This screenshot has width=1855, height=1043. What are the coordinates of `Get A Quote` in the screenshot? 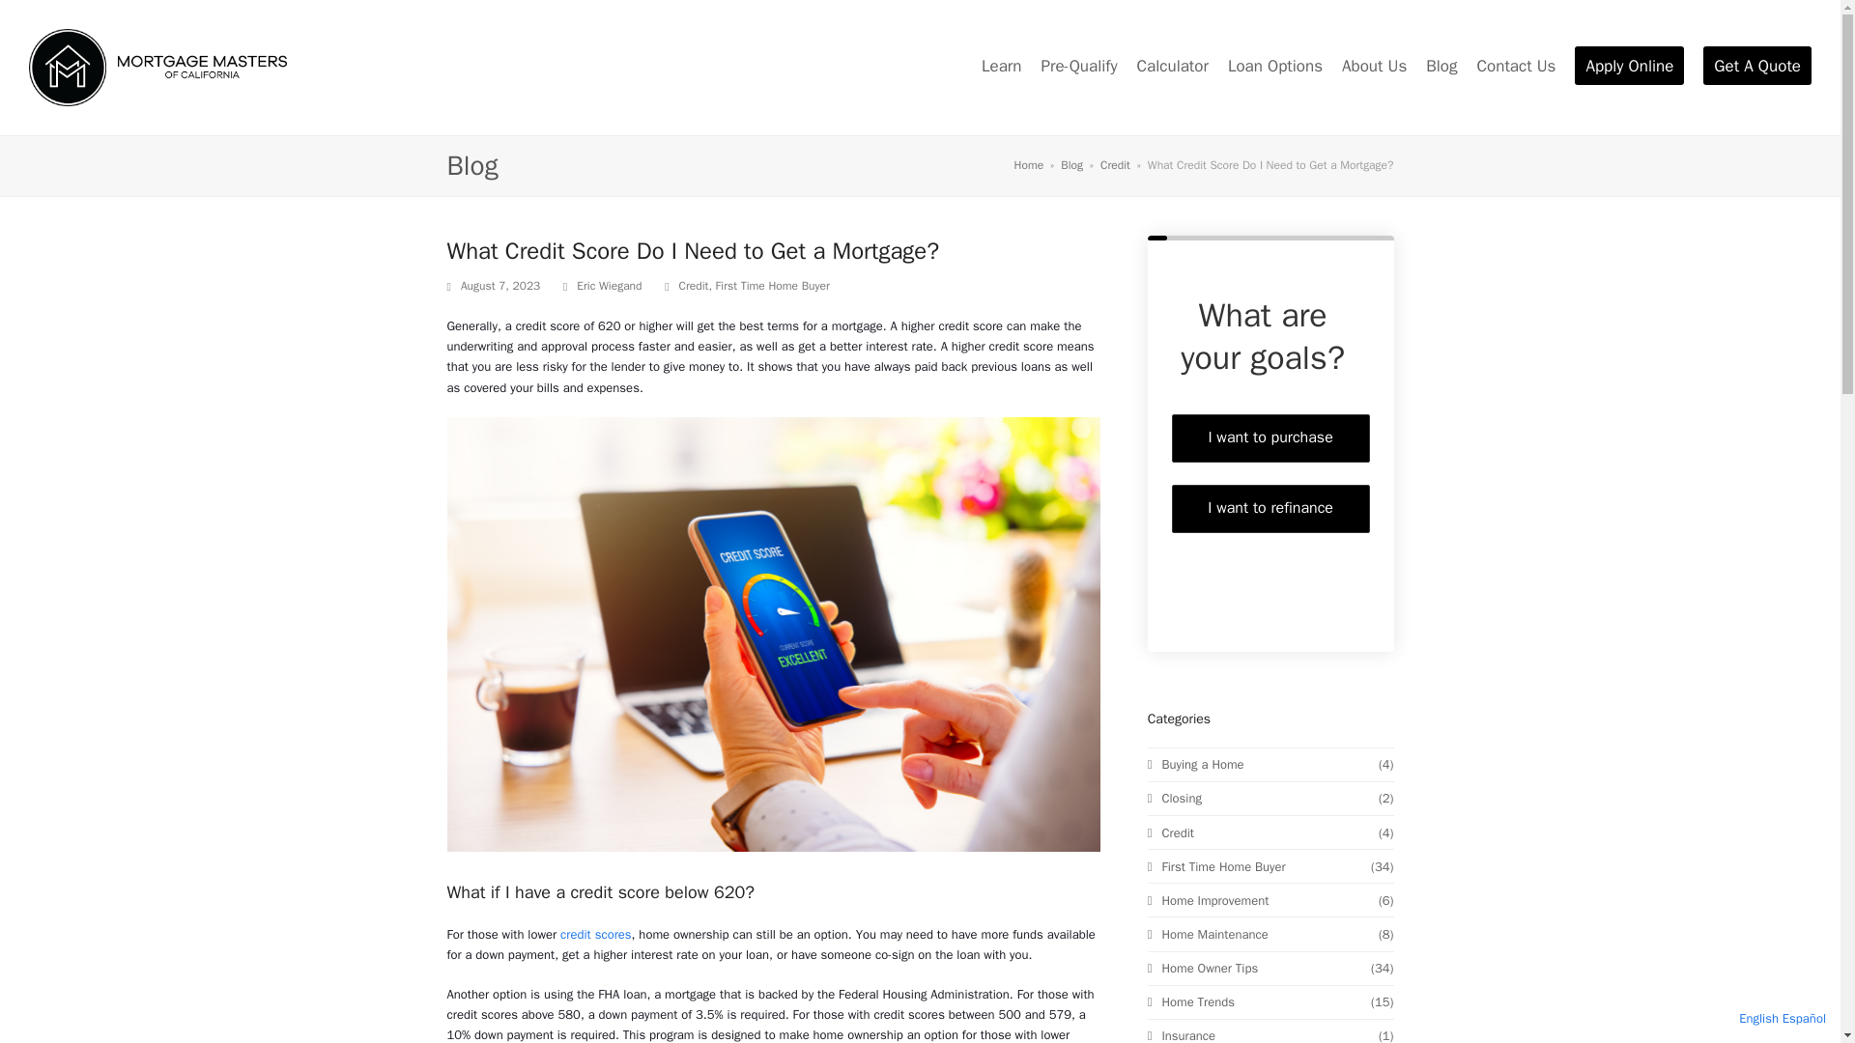 It's located at (1756, 68).